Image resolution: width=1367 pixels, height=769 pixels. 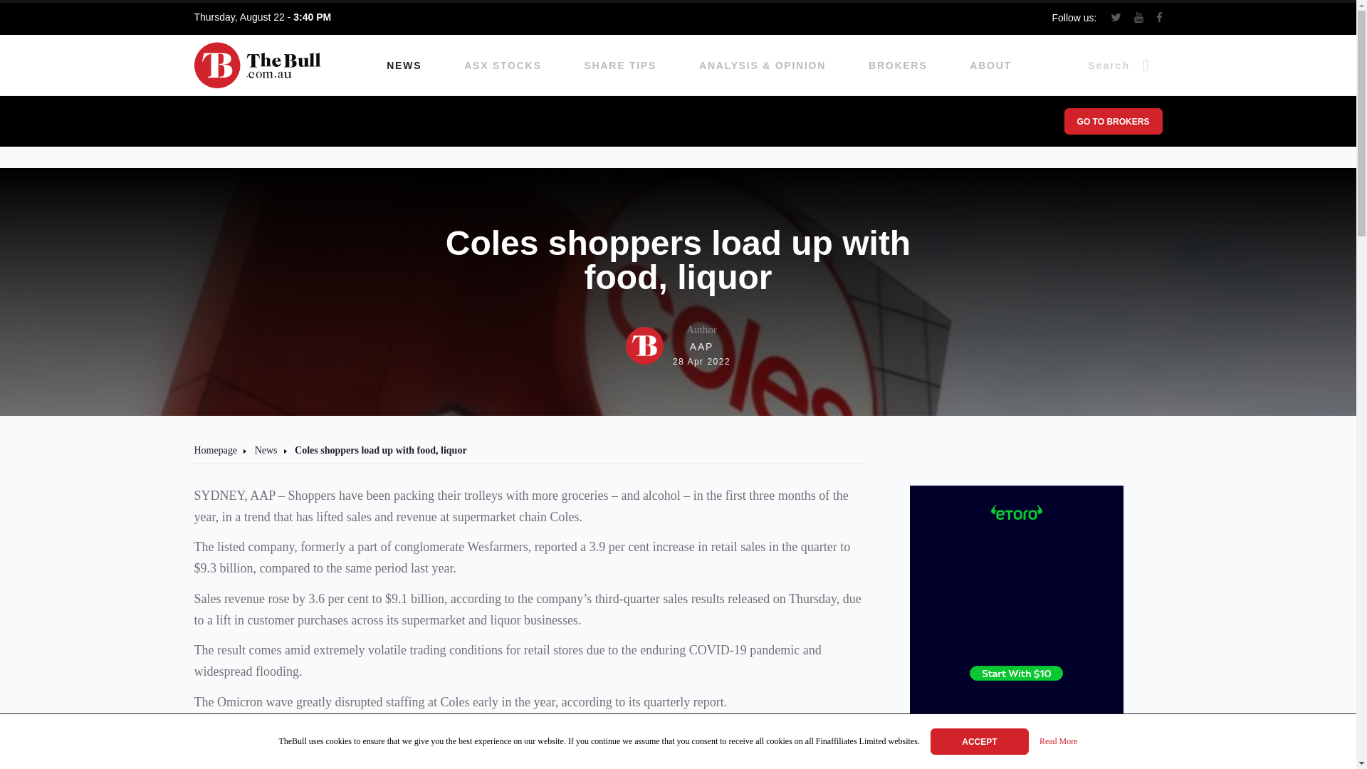 What do you see at coordinates (404, 66) in the screenshot?
I see `NEWS` at bounding box center [404, 66].